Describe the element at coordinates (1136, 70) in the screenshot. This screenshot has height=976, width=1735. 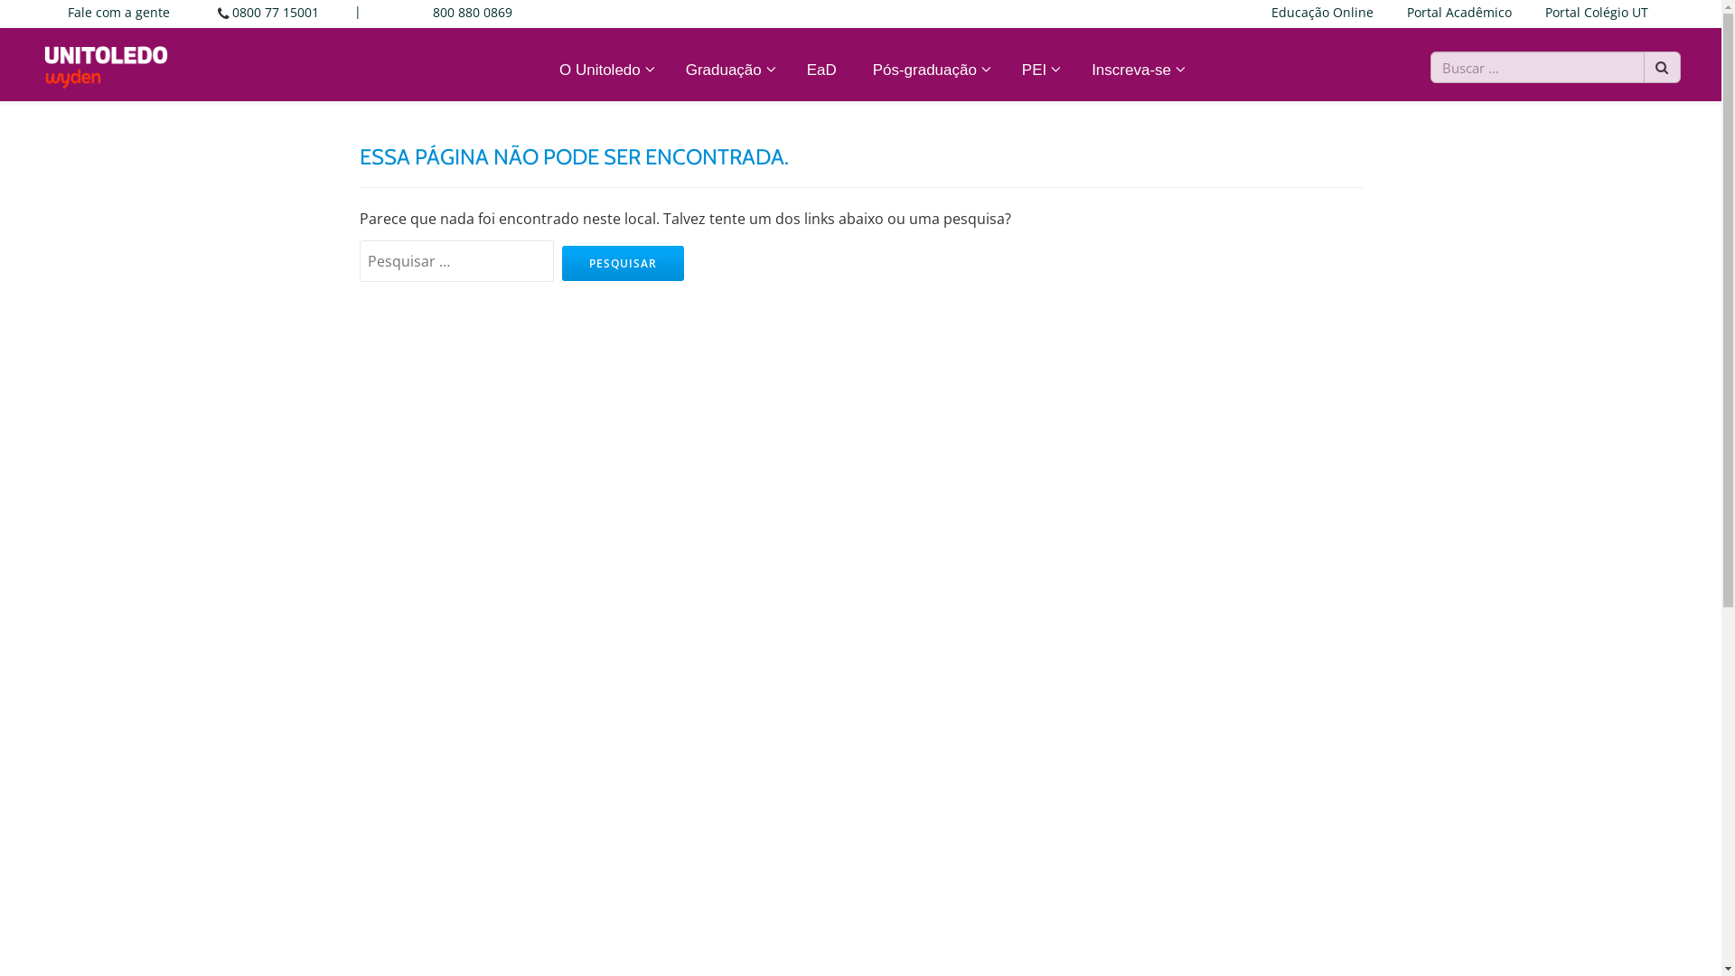
I see `Inscreva-se` at that location.